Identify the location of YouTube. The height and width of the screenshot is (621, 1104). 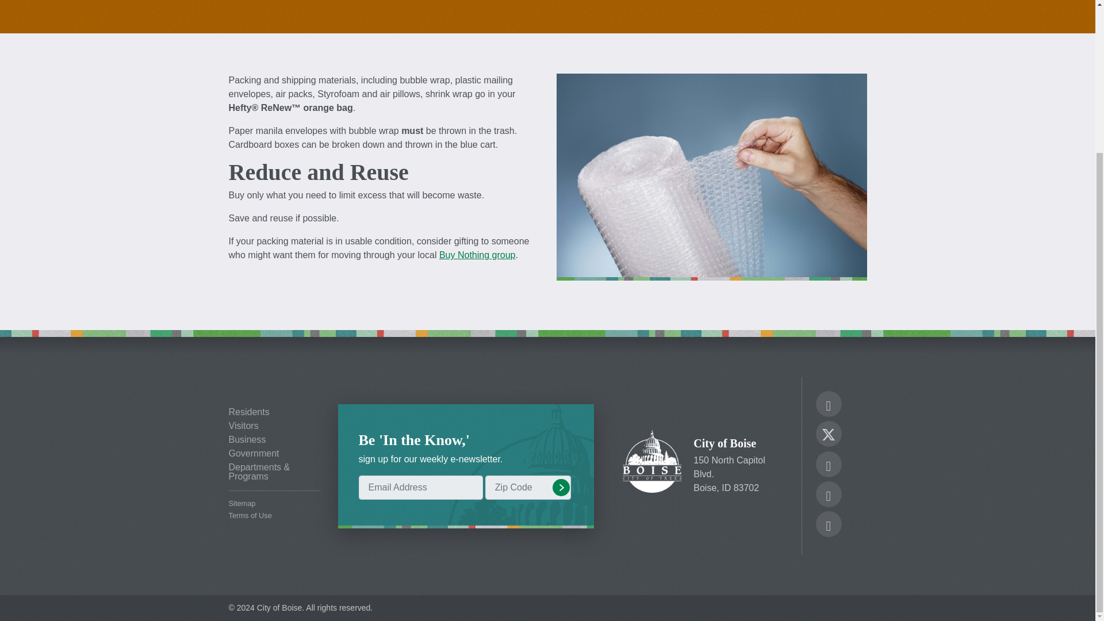
(828, 496).